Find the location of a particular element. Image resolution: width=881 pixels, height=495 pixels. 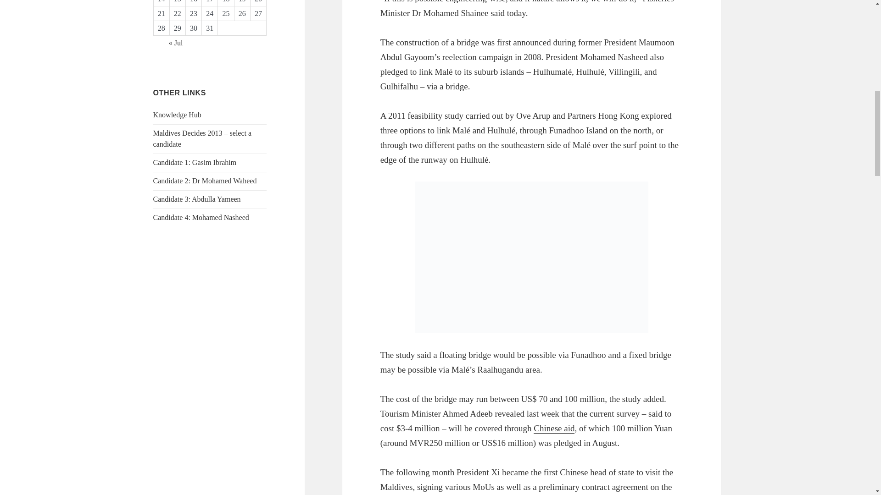

Candidate 3: Abdulla Yameen is located at coordinates (197, 199).